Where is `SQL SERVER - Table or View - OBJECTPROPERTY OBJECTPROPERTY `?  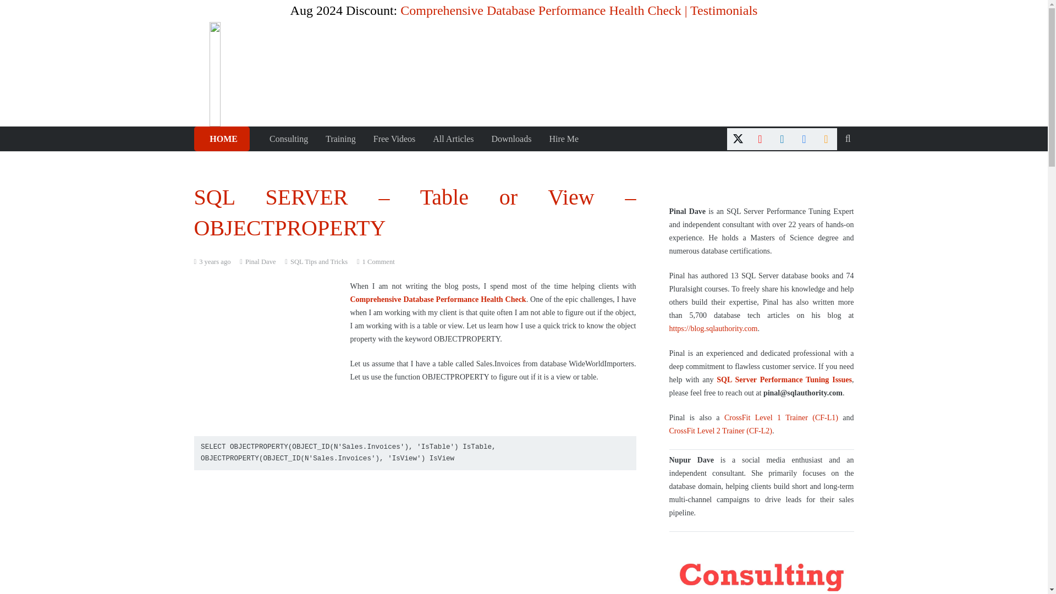
SQL SERVER - Table or View - OBJECTPROPERTY OBJECTPROPERTY  is located at coordinates (298, 538).